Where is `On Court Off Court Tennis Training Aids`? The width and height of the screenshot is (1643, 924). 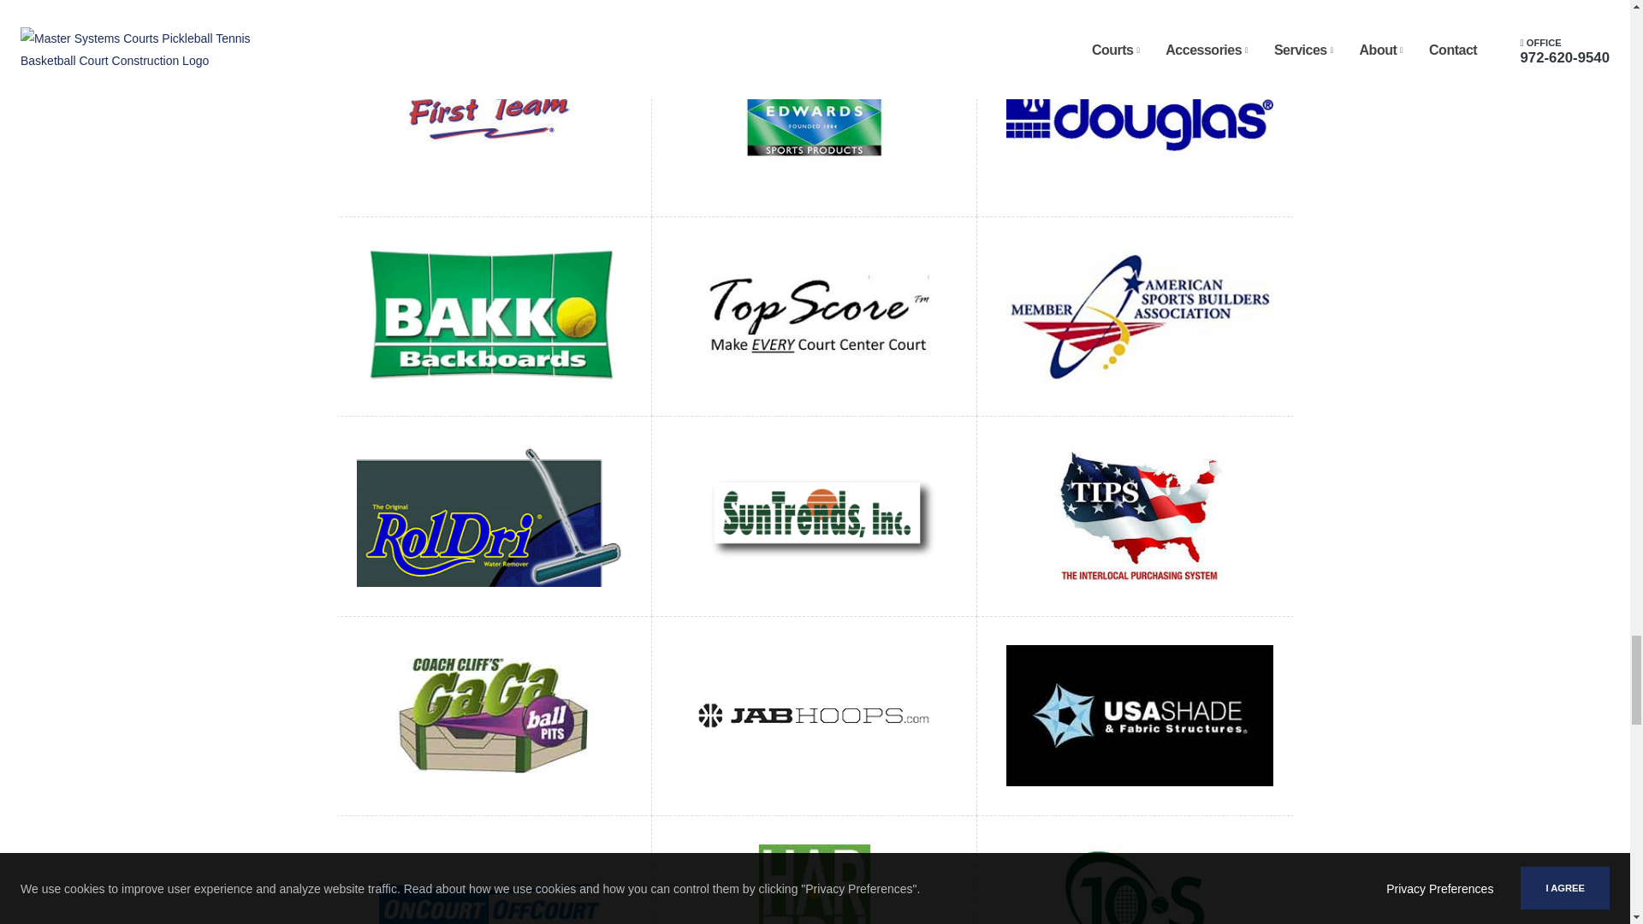 On Court Off Court Tennis Training Aids is located at coordinates (489, 913).